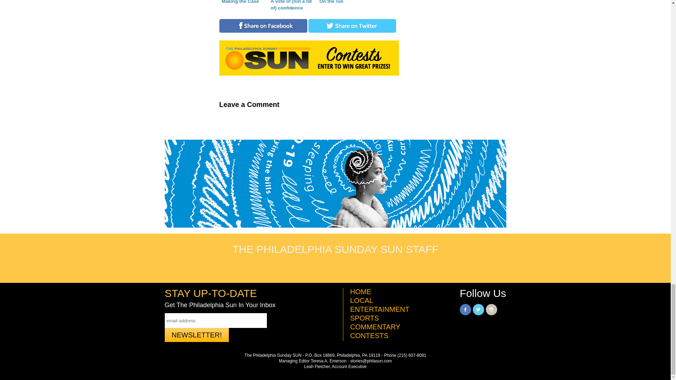 This screenshot has width=676, height=380. I want to click on Newsletter!, so click(197, 335).